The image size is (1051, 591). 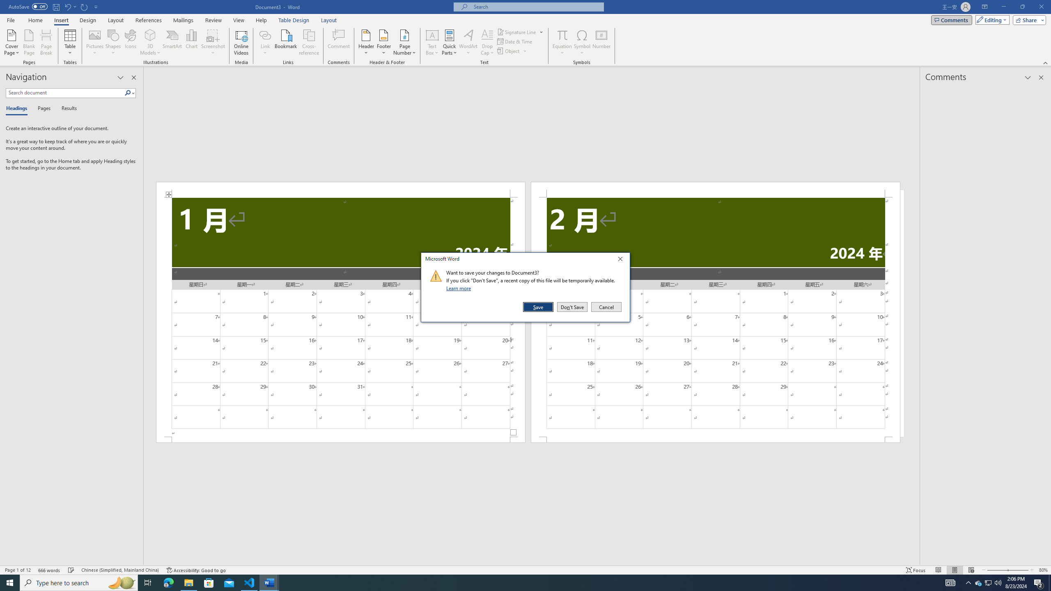 I want to click on Type here to search, so click(x=79, y=583).